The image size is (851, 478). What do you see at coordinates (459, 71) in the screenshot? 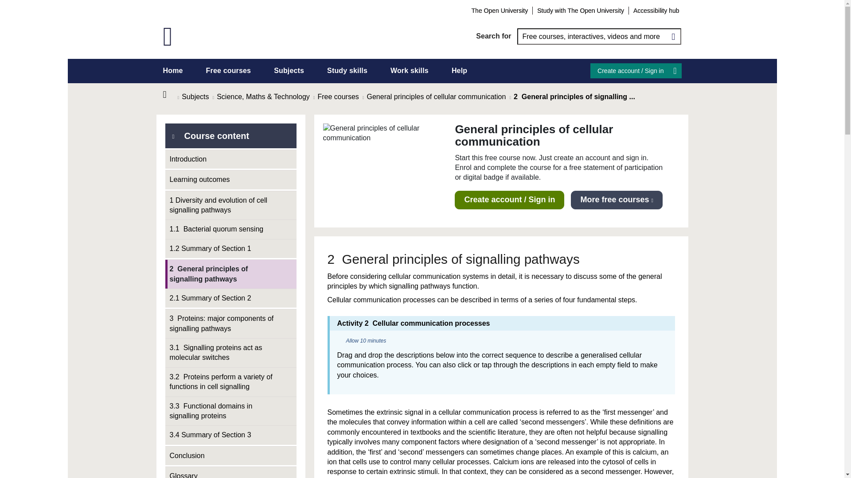
I see `Help` at bounding box center [459, 71].